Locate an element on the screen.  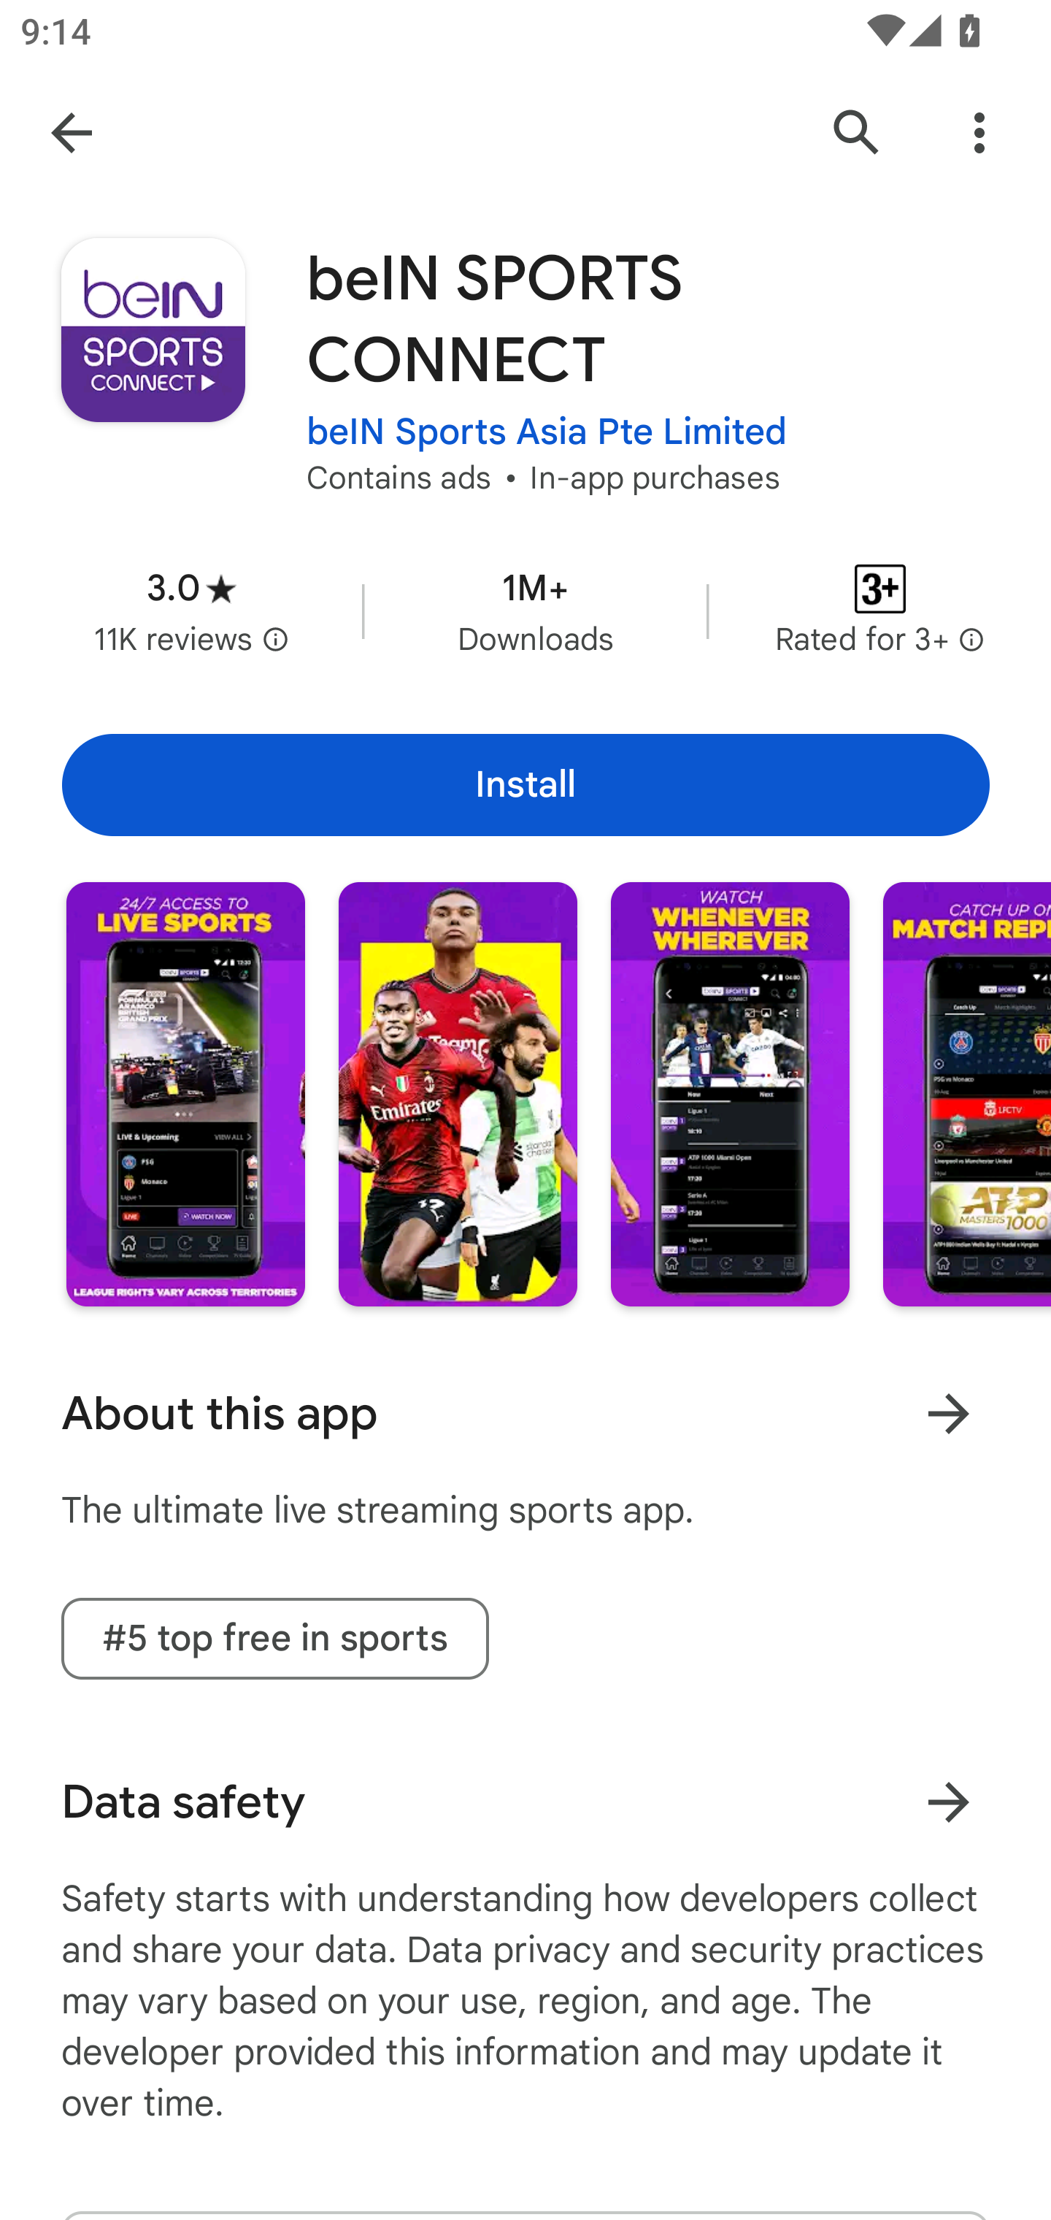
Data safety Learn more about data safety is located at coordinates (525, 1802).